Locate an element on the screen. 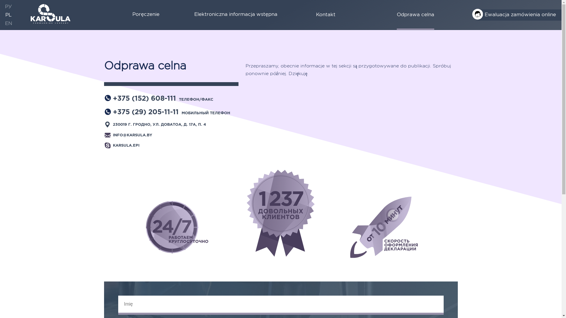 Image resolution: width=566 pixels, height=318 pixels. EN is located at coordinates (9, 23).